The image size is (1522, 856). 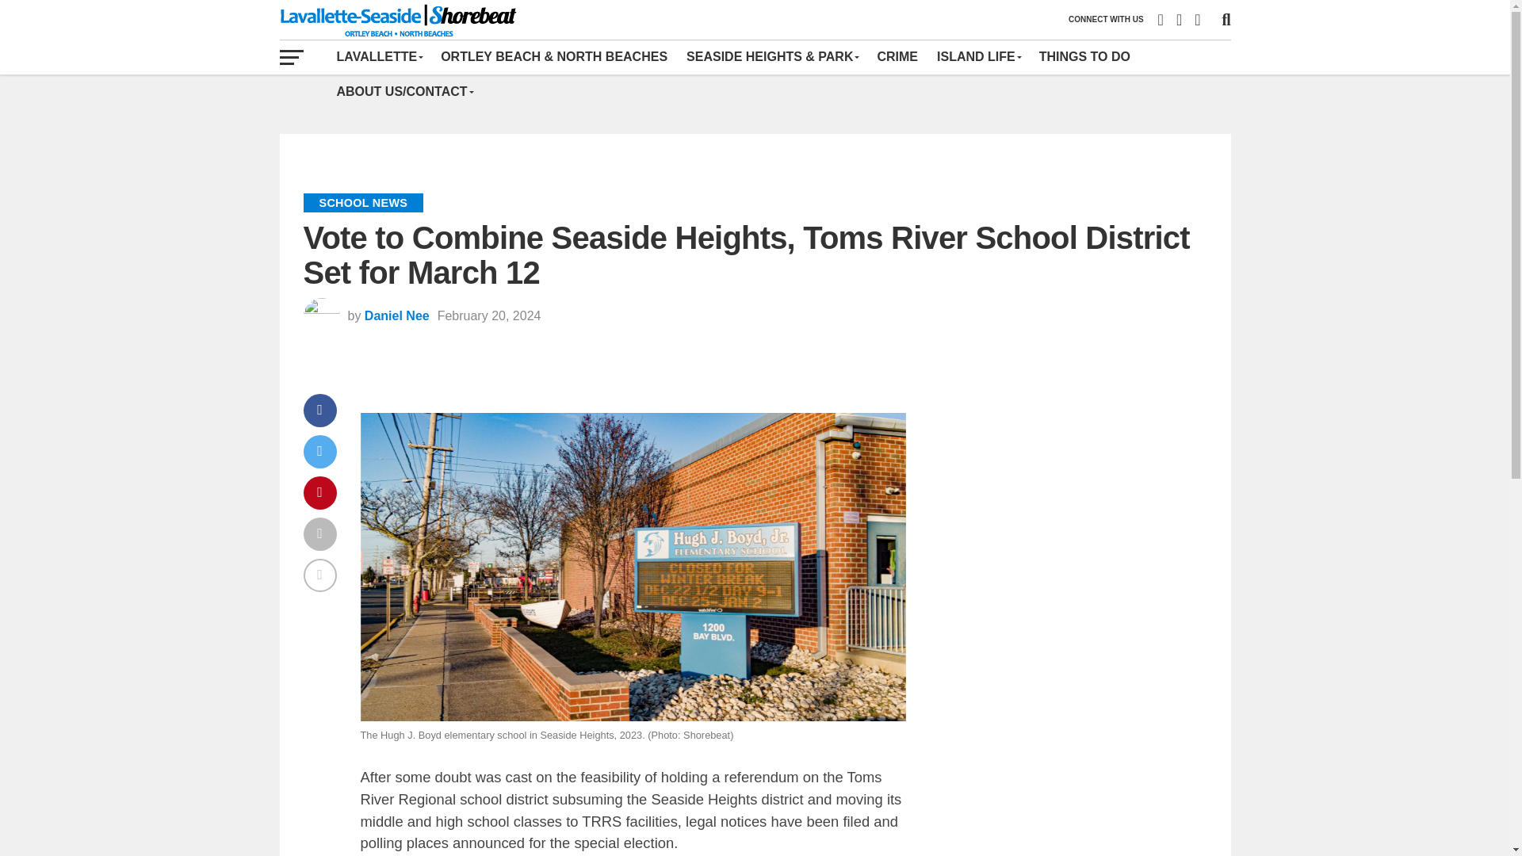 I want to click on THINGS TO DO, so click(x=1084, y=56).